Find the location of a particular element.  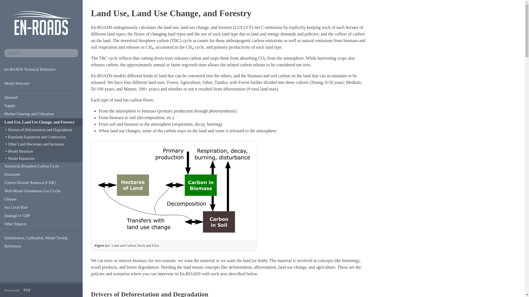

Initialization, Calibration, Model Testing is located at coordinates (41, 238).